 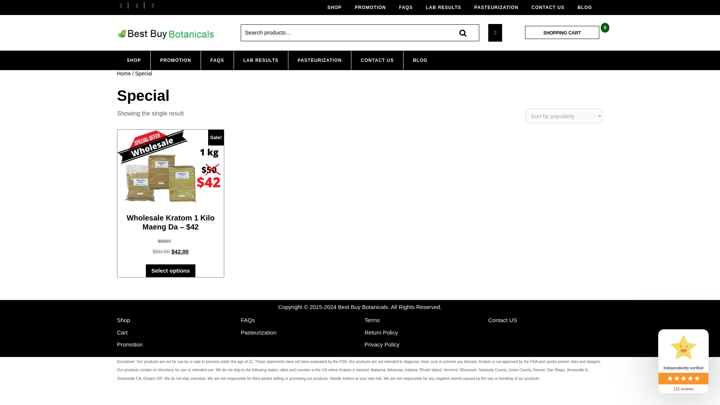 I want to click on FAQS, so click(x=409, y=7).